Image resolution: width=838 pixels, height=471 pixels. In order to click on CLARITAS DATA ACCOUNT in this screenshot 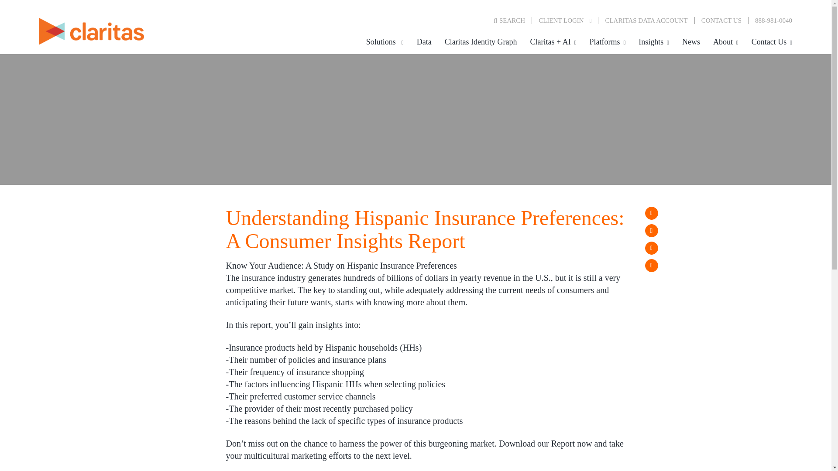, I will do `click(646, 20)`.